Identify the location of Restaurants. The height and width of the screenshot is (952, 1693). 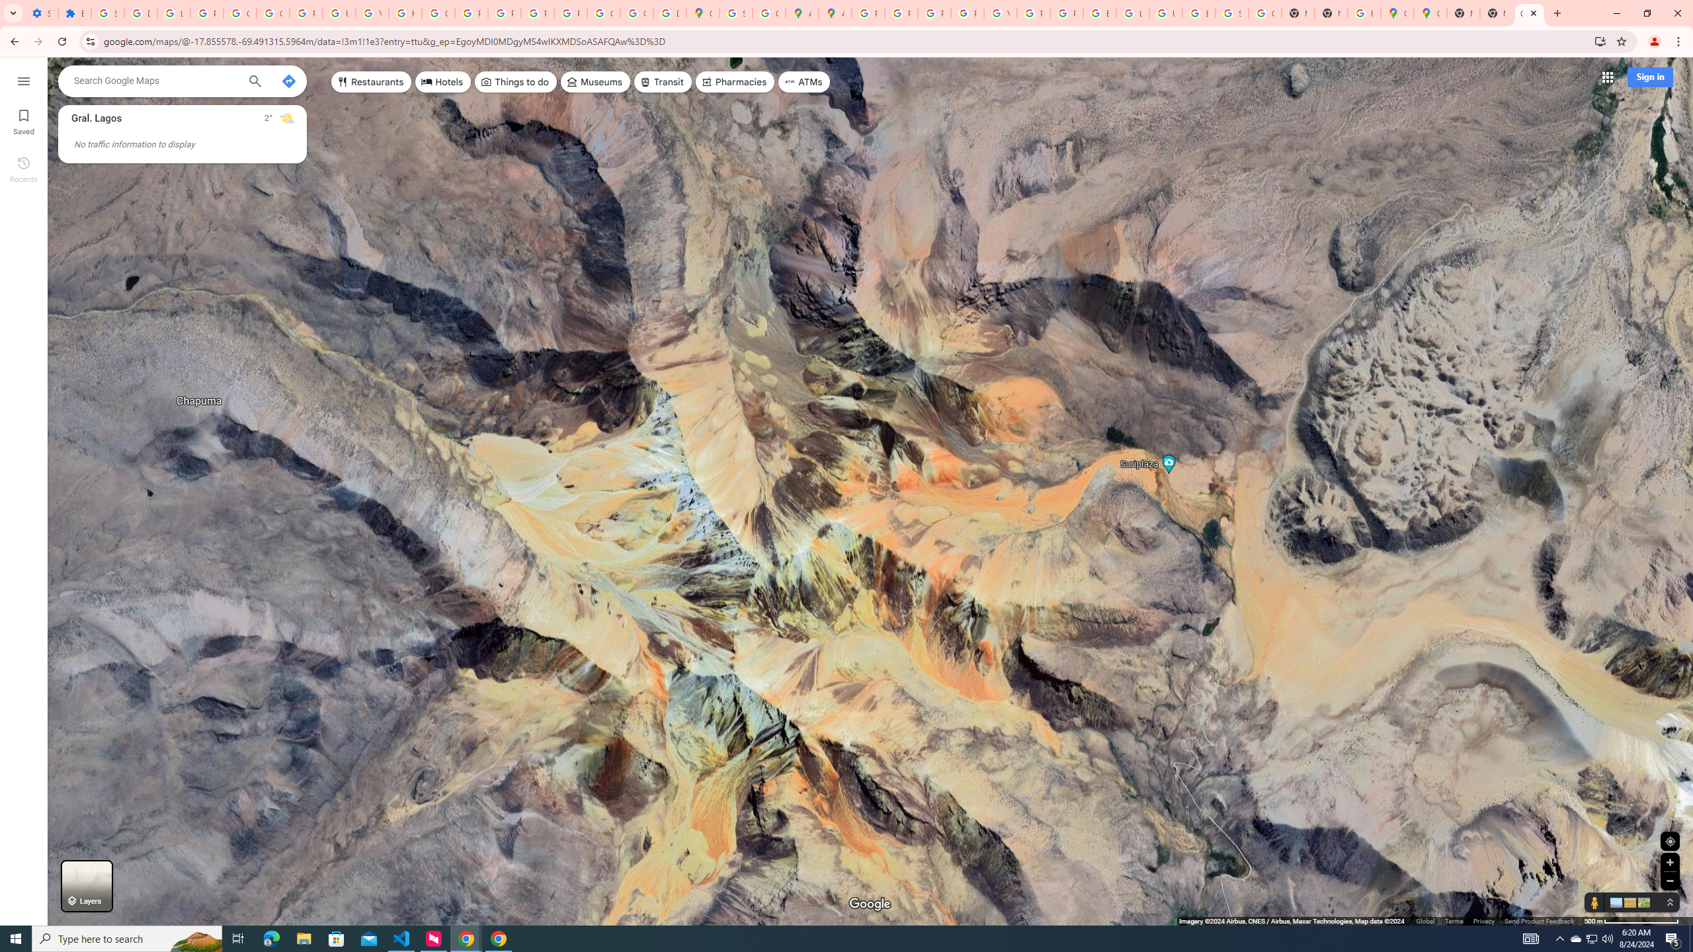
(372, 82).